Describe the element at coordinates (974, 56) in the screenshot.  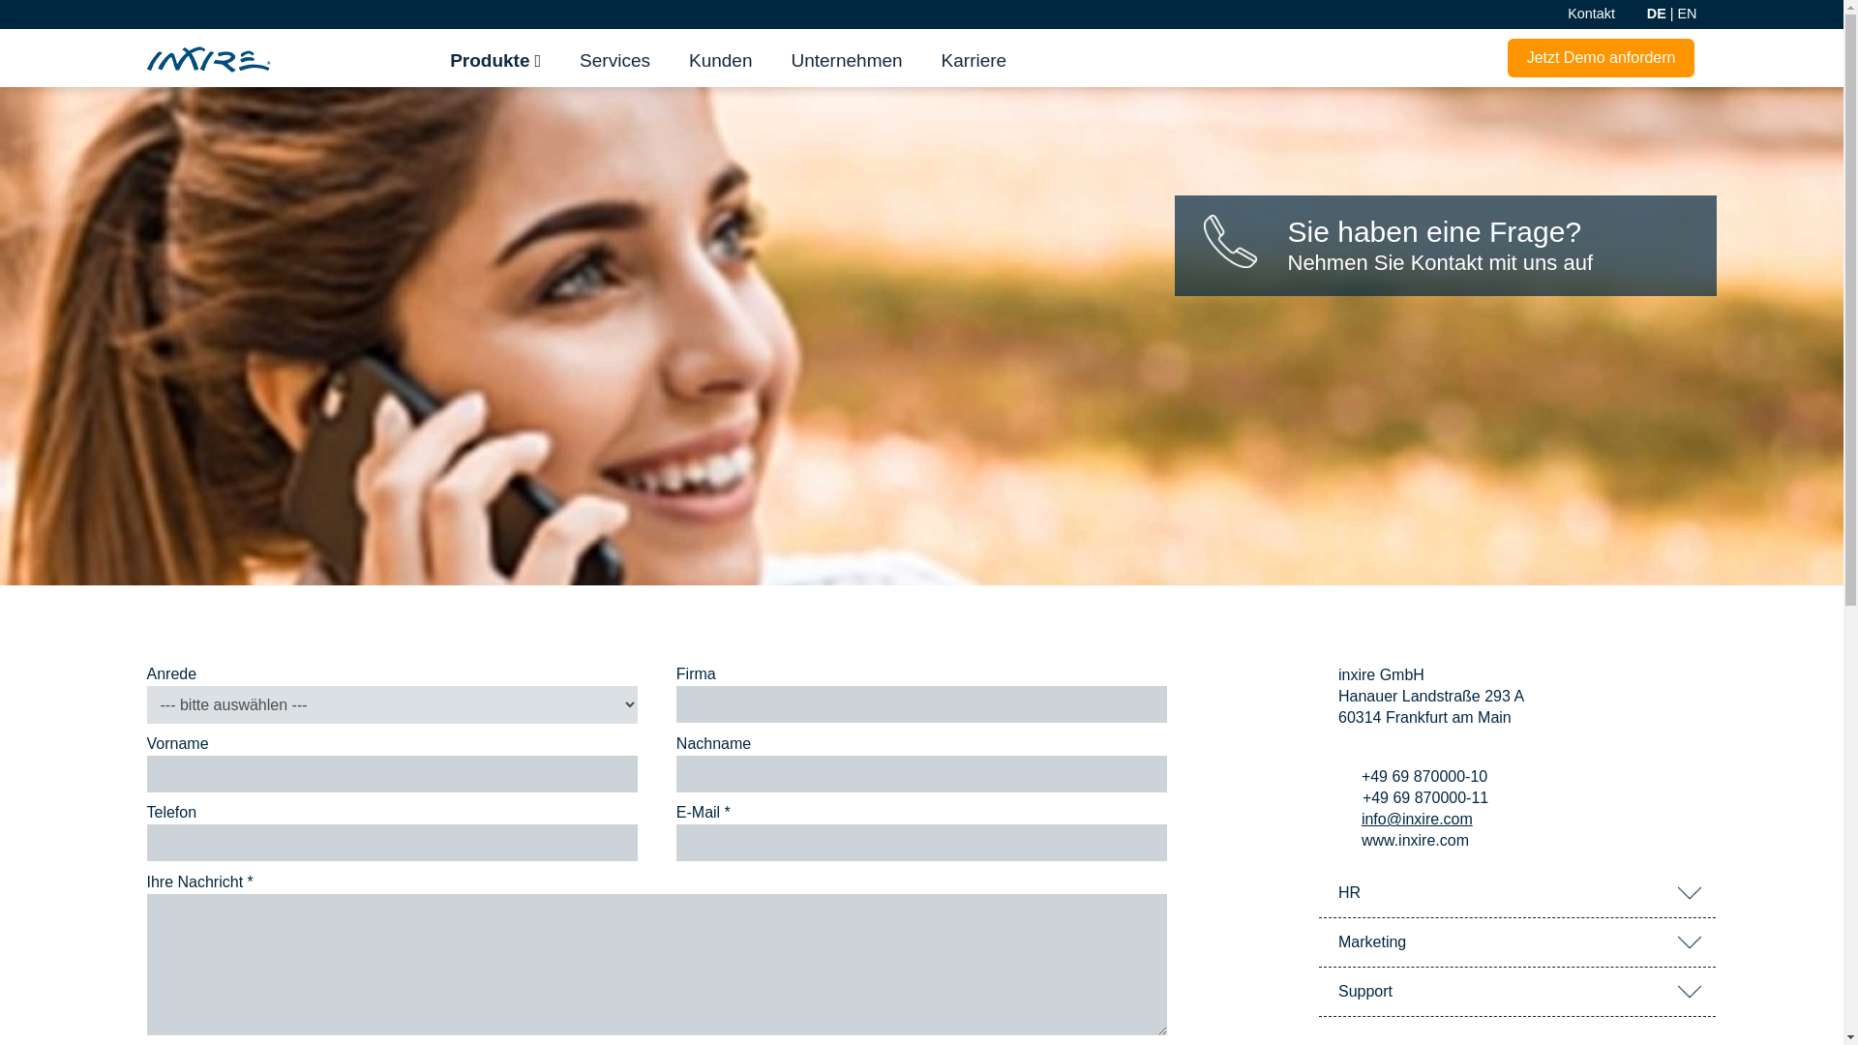
I see `Karriere` at that location.